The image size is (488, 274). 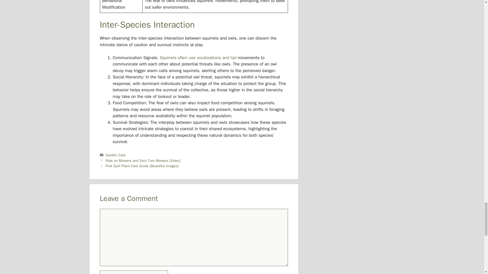 I want to click on Squirrels often use vocalizations and tail, so click(x=198, y=58).